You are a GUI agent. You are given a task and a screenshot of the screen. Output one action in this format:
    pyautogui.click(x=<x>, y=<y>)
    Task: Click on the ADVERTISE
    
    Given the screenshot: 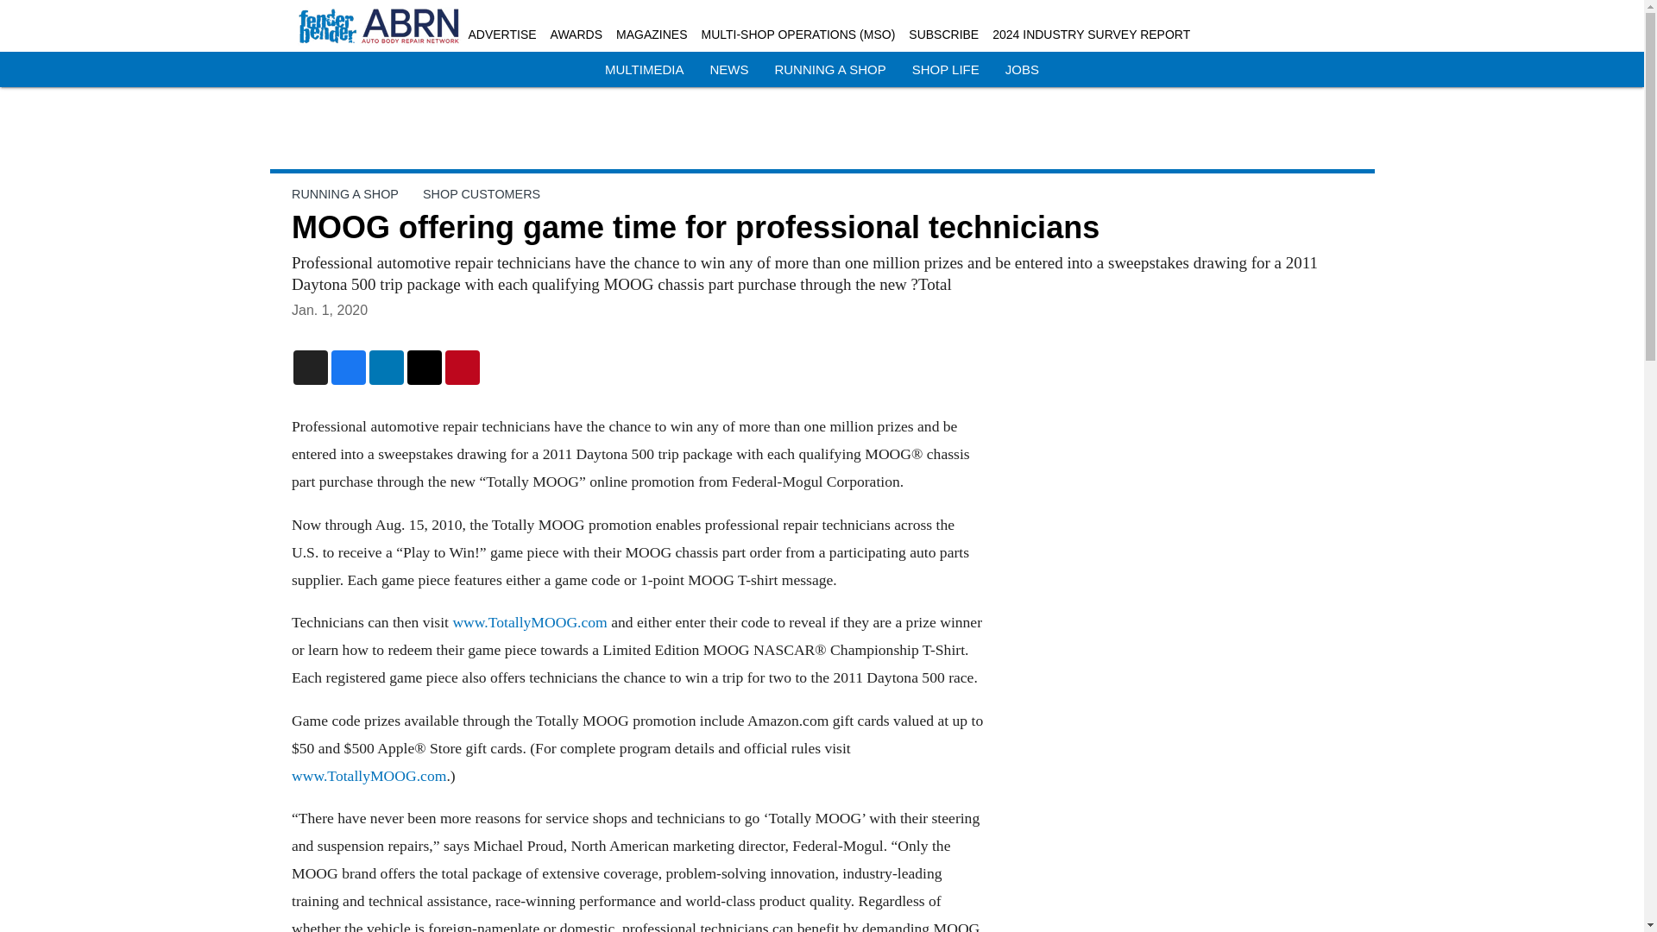 What is the action you would take?
    pyautogui.click(x=501, y=35)
    